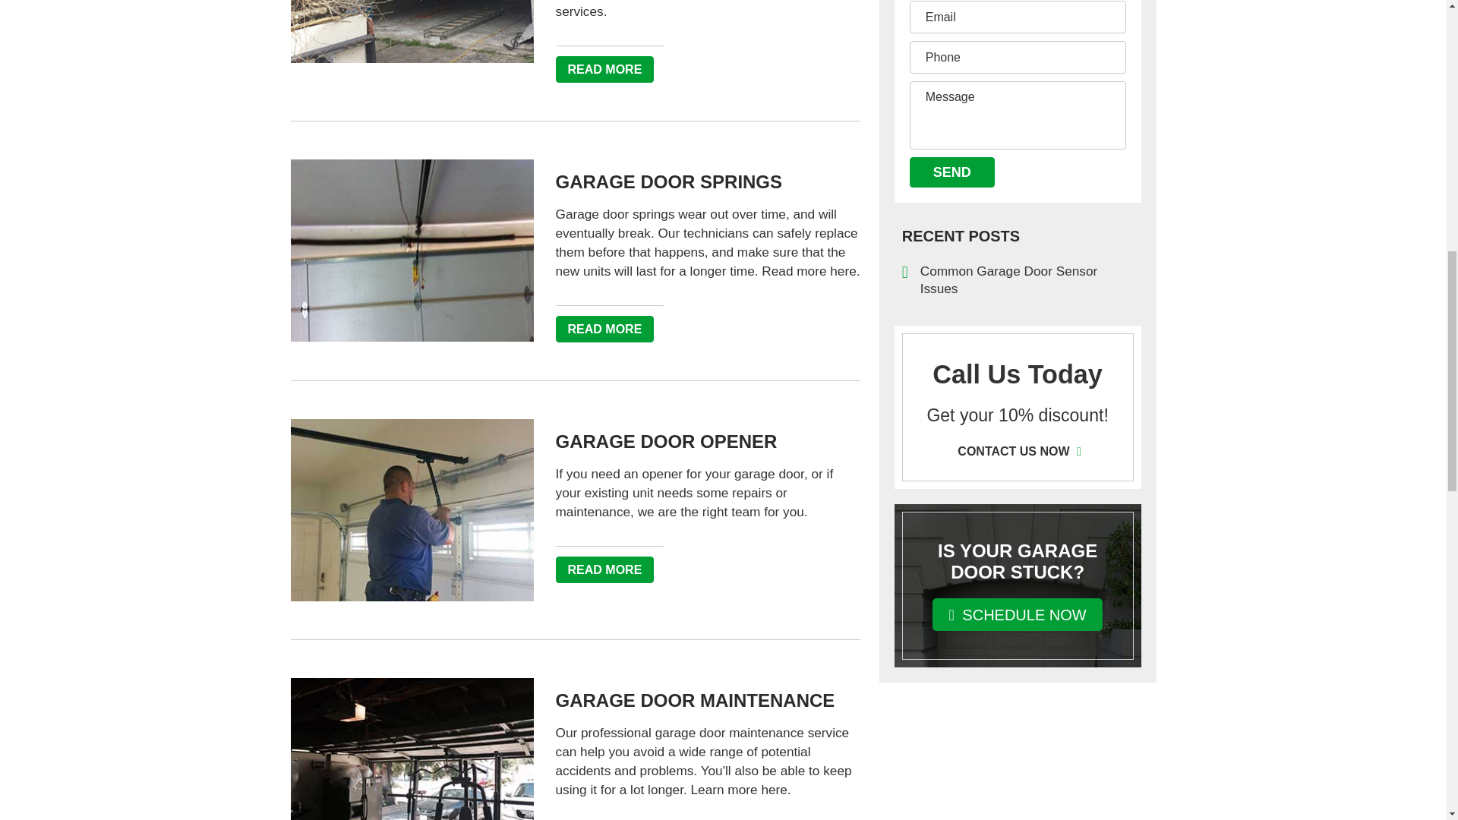  What do you see at coordinates (604, 569) in the screenshot?
I see `READ MORE` at bounding box center [604, 569].